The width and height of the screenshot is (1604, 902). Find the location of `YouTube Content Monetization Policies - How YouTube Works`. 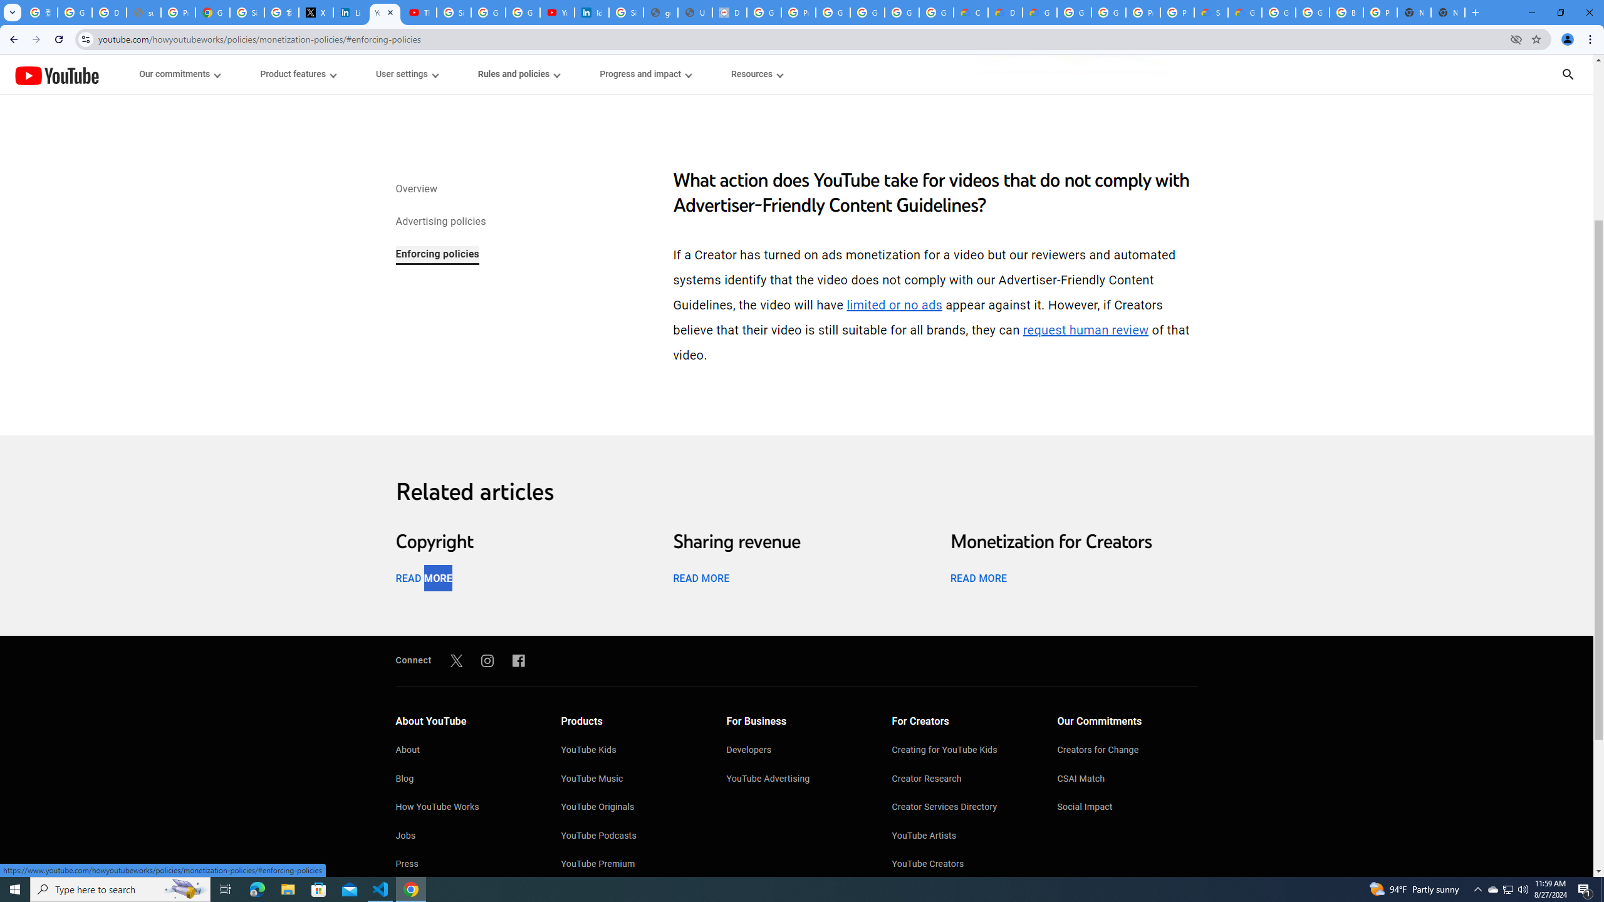

YouTube Content Monetization Policies - How YouTube Works is located at coordinates (385, 13).